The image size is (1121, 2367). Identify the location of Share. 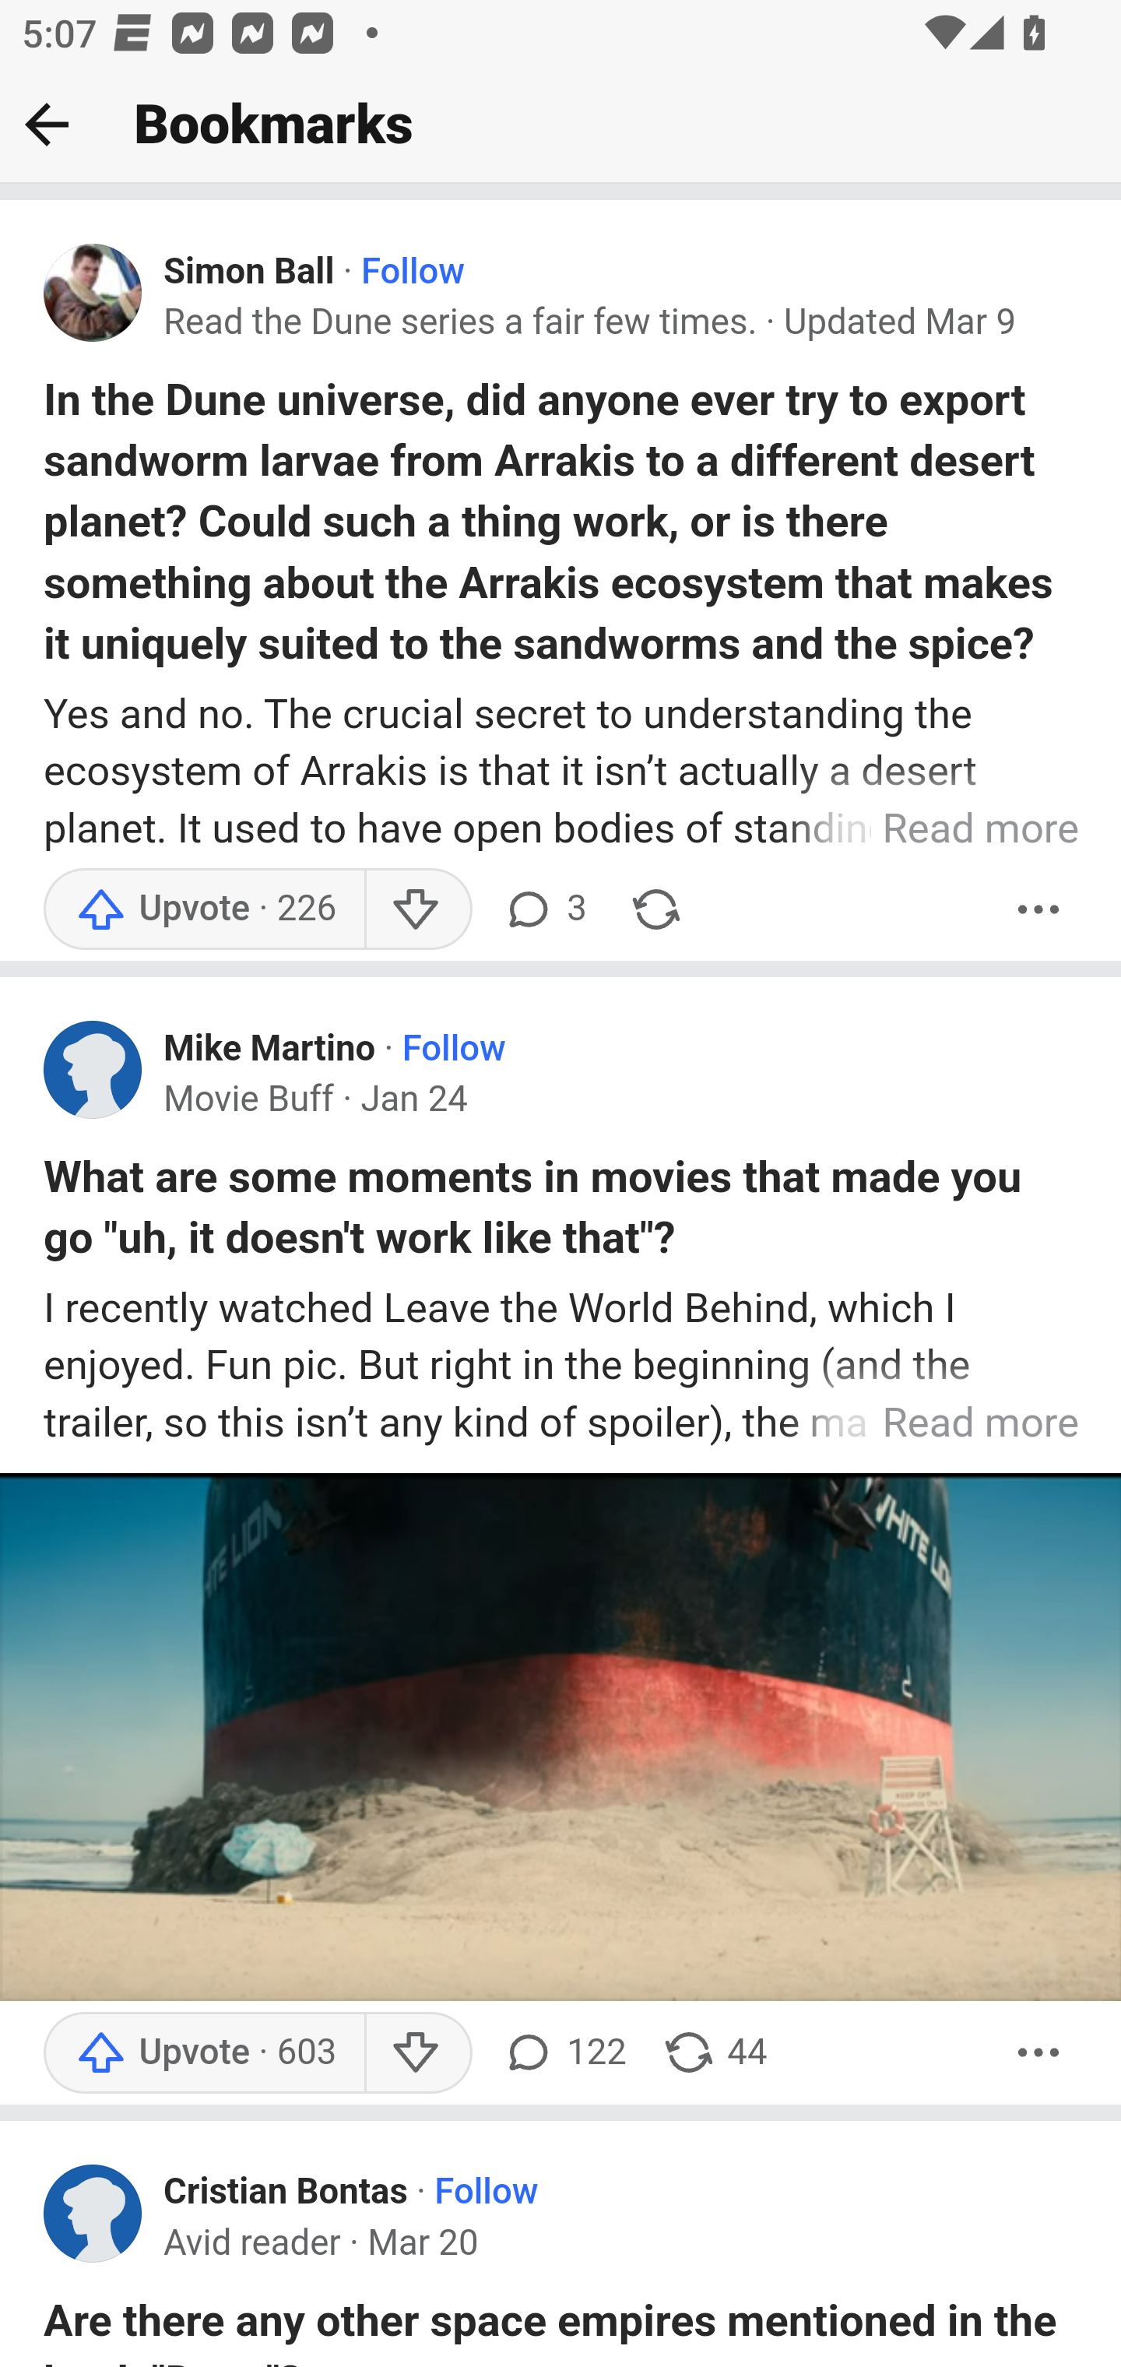
(655, 909).